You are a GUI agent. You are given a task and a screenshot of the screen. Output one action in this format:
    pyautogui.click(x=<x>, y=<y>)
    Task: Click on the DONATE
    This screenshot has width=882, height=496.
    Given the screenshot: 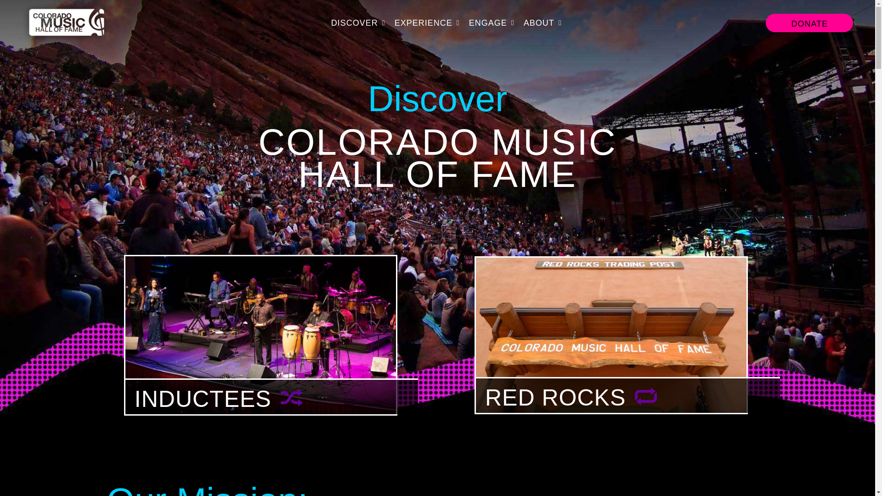 What is the action you would take?
    pyautogui.click(x=809, y=23)
    